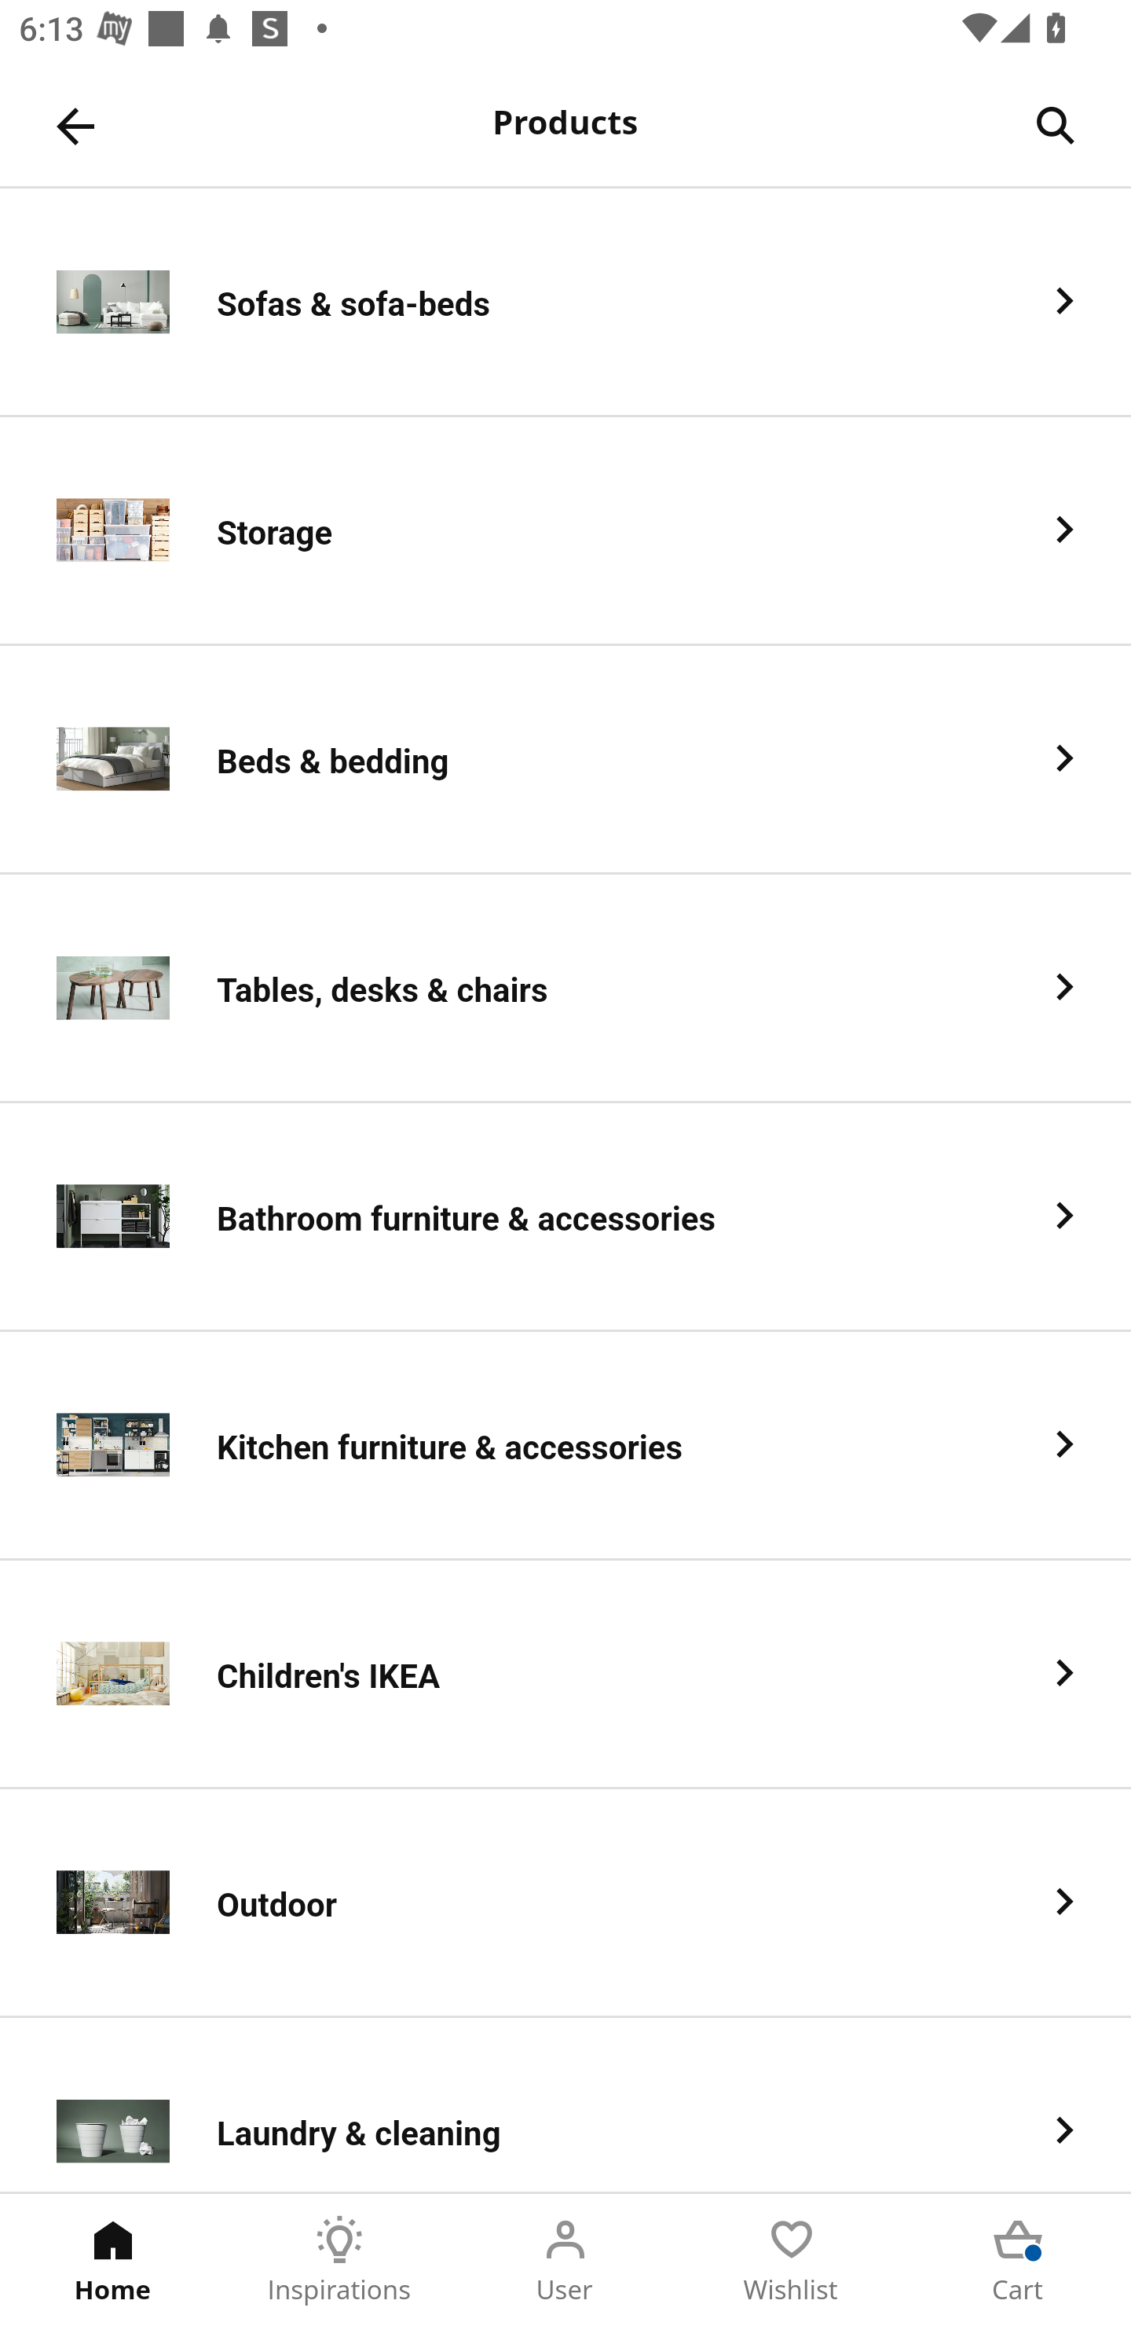 The height and width of the screenshot is (2326, 1131). I want to click on Outdoor, so click(565, 1903).